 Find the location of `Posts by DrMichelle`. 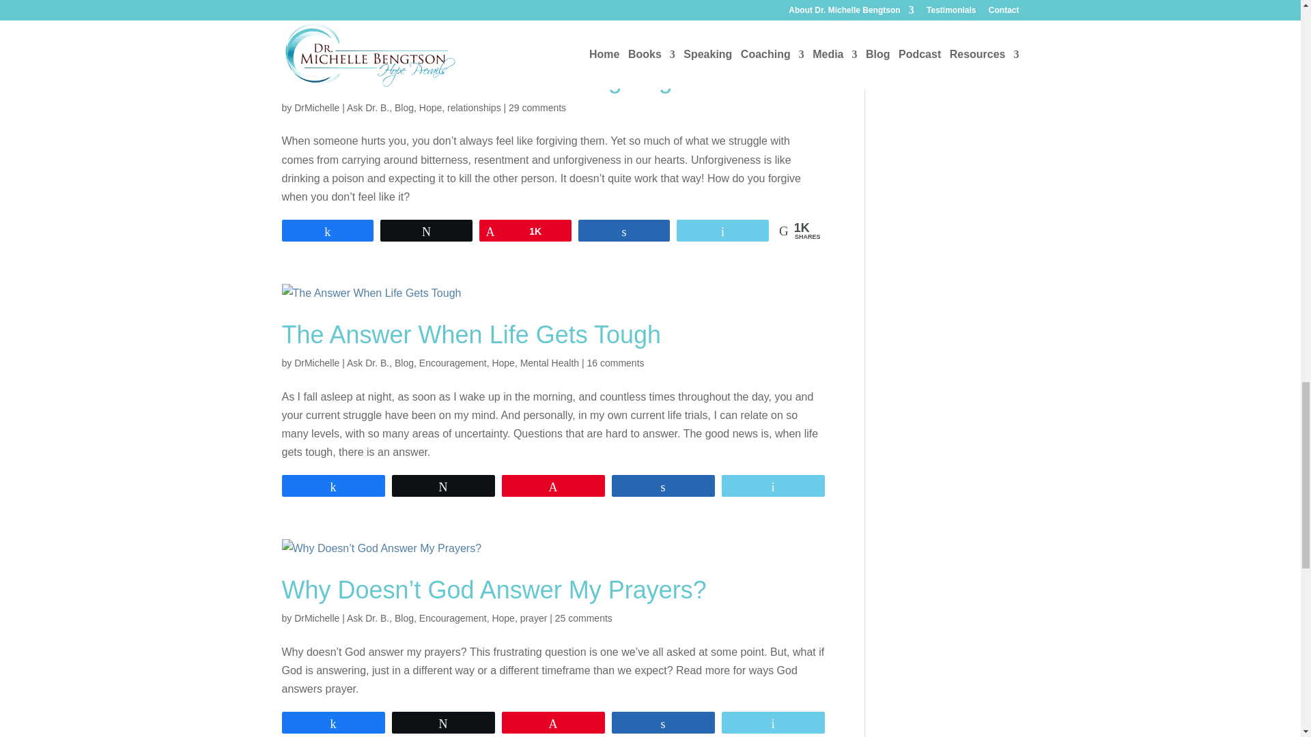

Posts by DrMichelle is located at coordinates (317, 618).